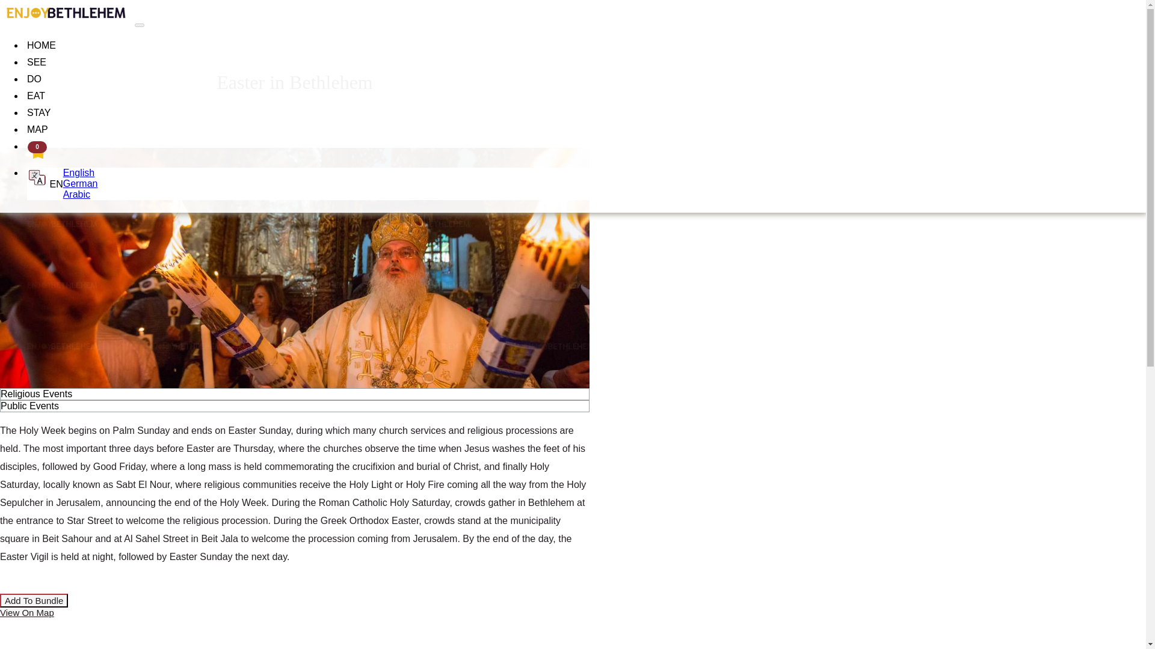  Describe the element at coordinates (79, 172) in the screenshot. I see `English` at that location.